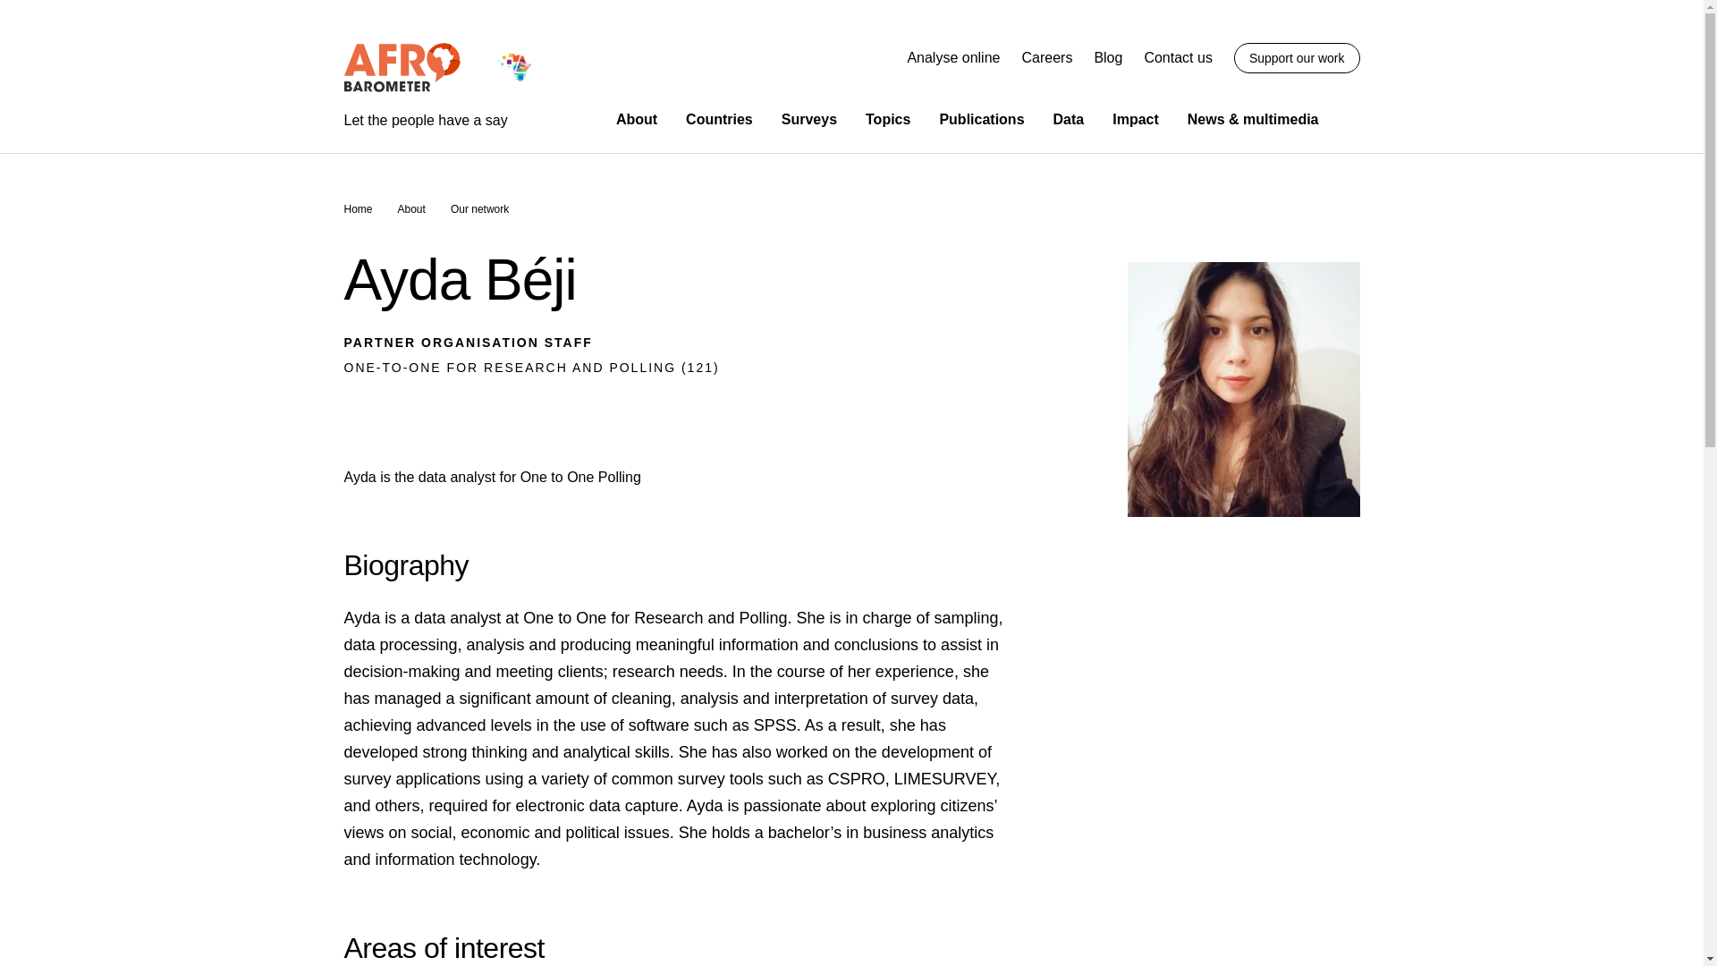  I want to click on About, so click(637, 119).